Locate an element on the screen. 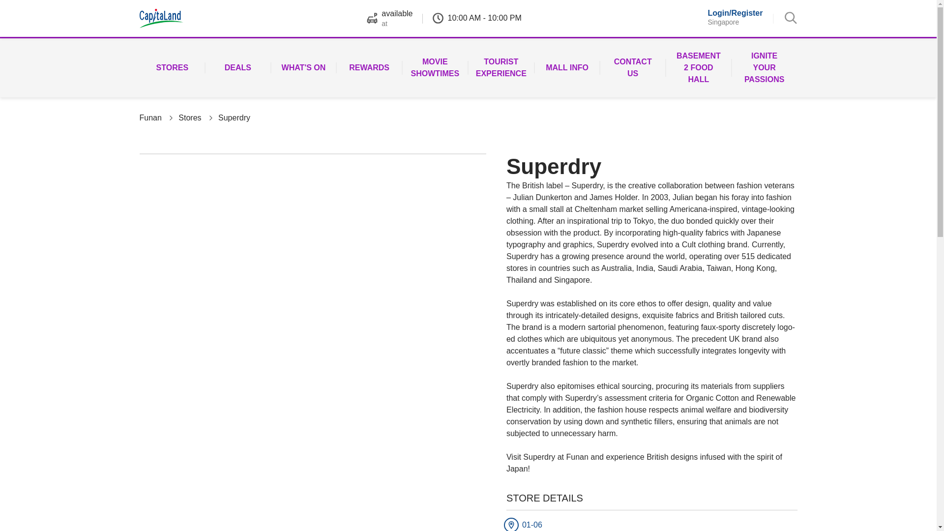 The width and height of the screenshot is (944, 531). IGNITE YOUR PASSIONS is located at coordinates (765, 67).